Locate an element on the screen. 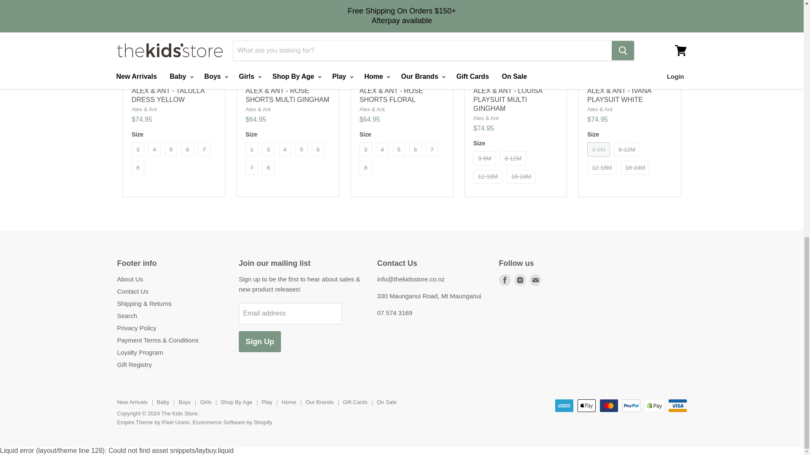  Facebook is located at coordinates (505, 280).